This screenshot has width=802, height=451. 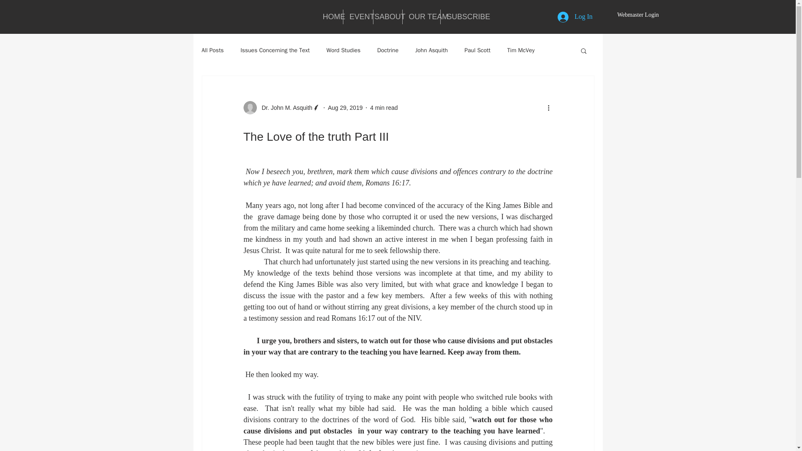 What do you see at coordinates (460, 17) in the screenshot?
I see `SUBSCRIBE` at bounding box center [460, 17].